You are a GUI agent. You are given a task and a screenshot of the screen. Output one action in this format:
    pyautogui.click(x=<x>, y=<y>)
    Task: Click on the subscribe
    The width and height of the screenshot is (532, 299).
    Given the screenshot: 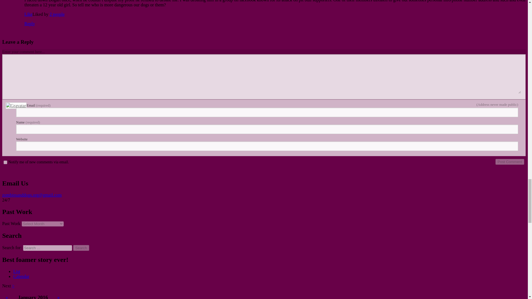 What is the action you would take?
    pyautogui.click(x=6, y=162)
    